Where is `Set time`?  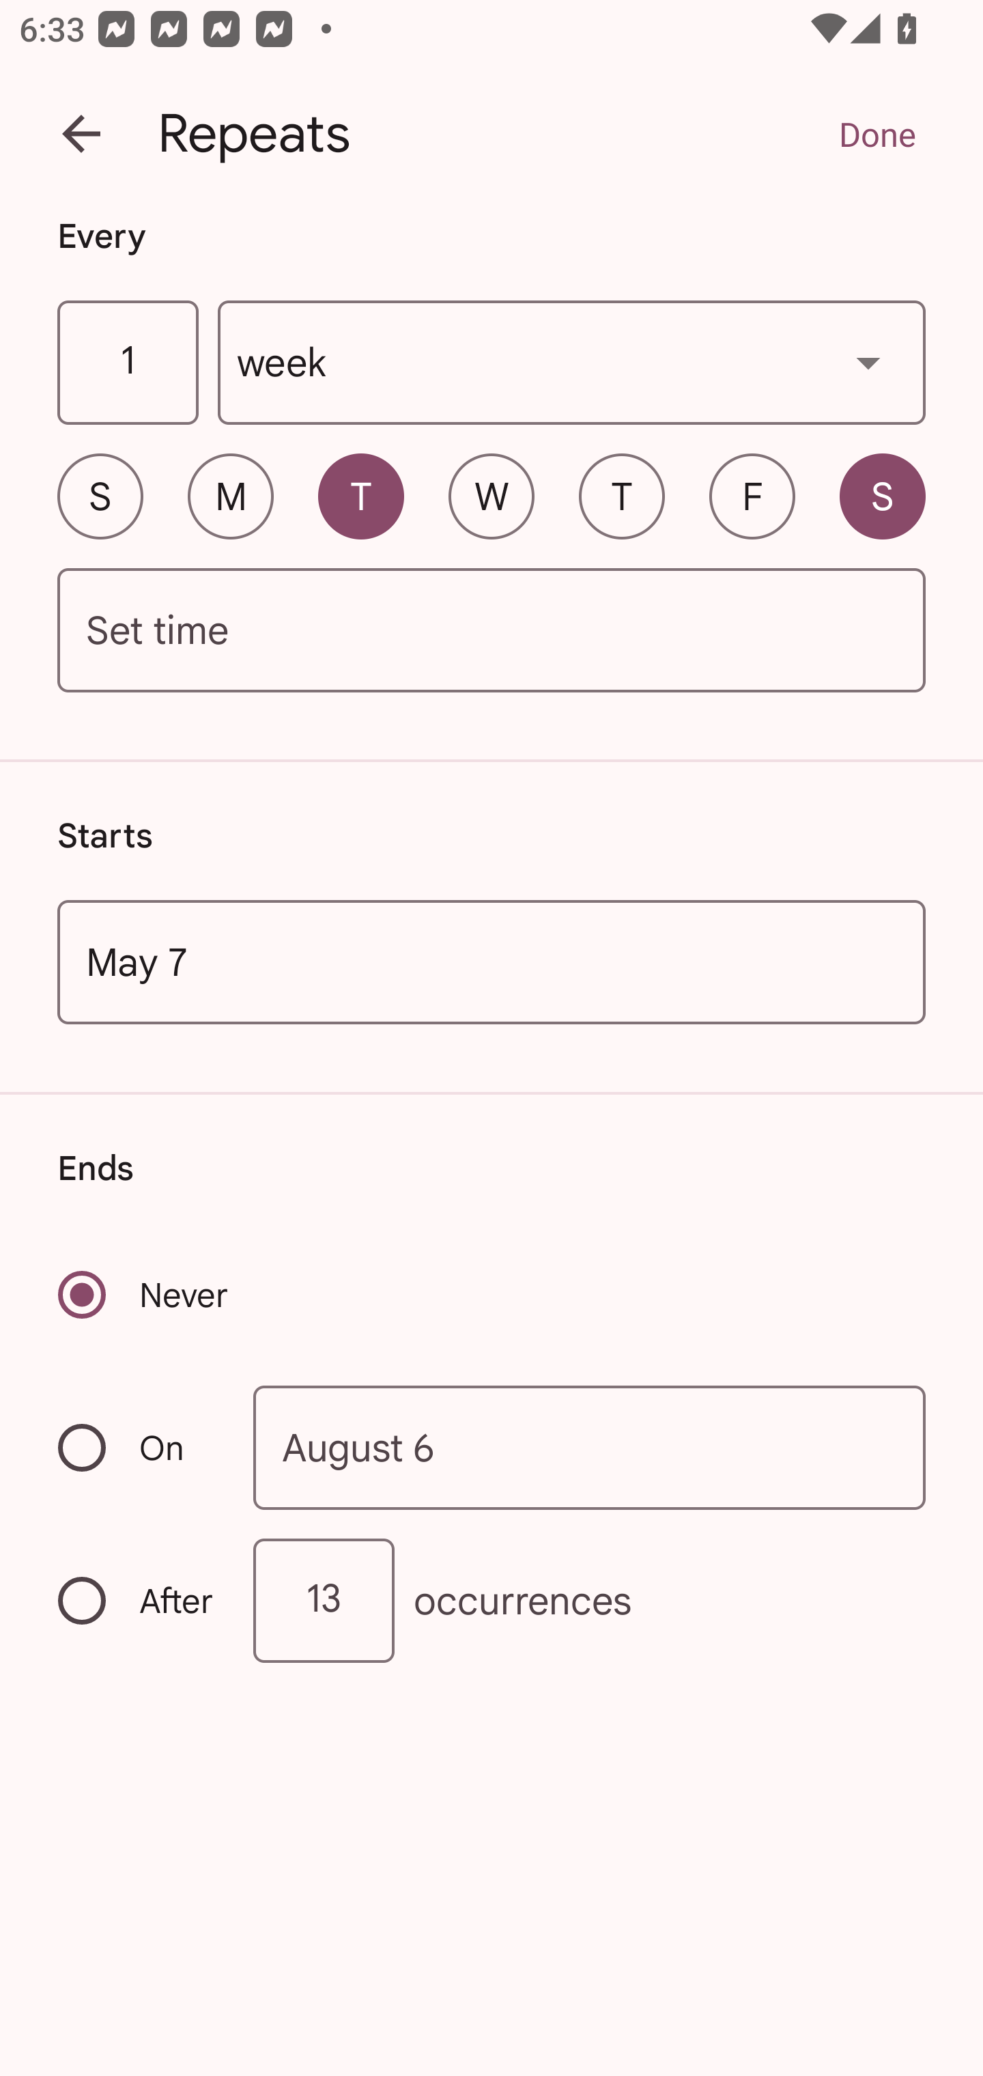
Set time is located at coordinates (491, 631).